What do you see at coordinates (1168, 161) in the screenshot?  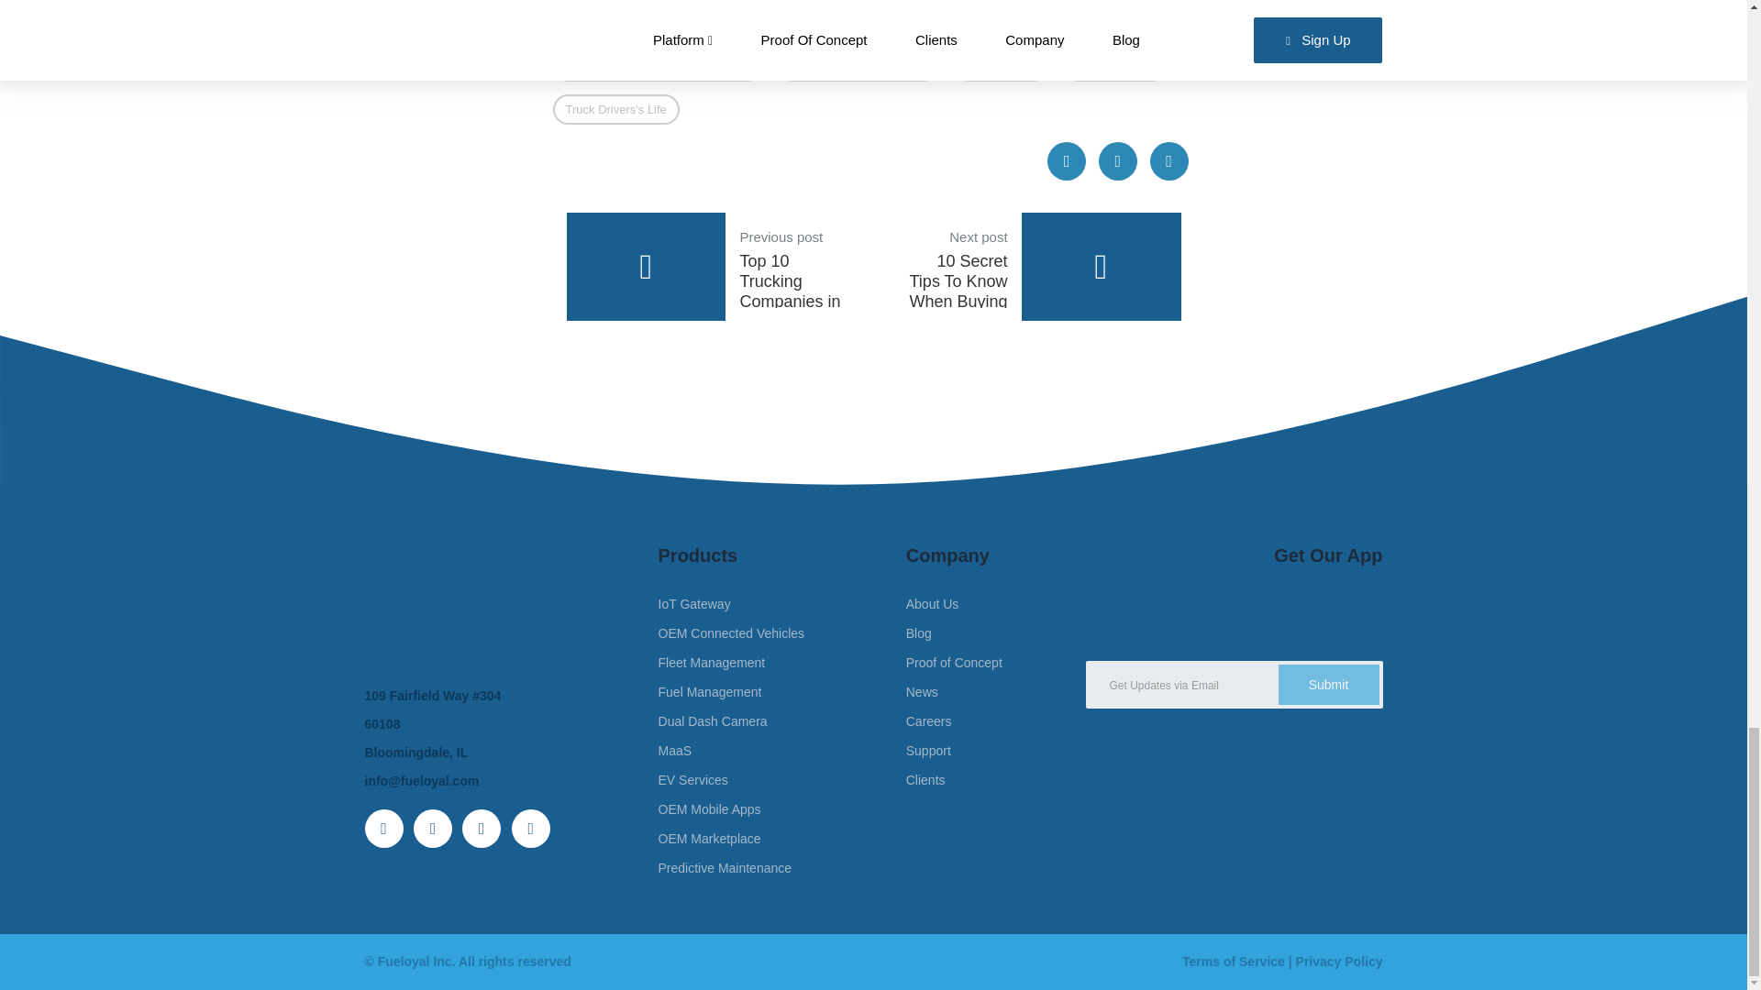 I see `Share on Linkedin` at bounding box center [1168, 161].